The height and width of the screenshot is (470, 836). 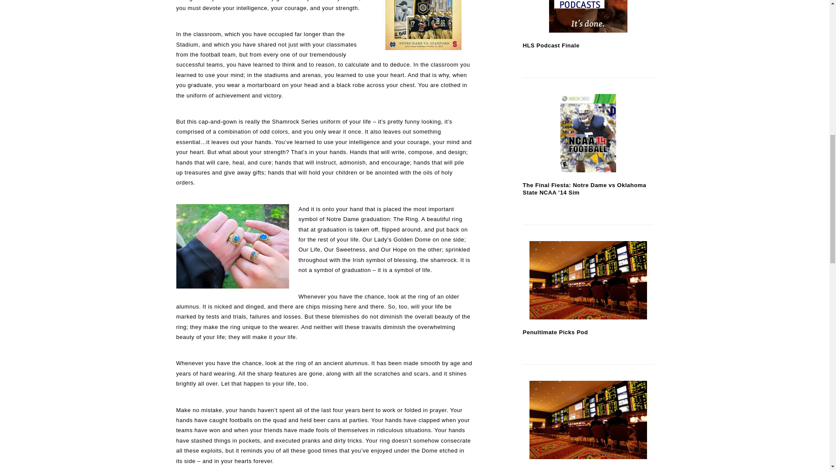 What do you see at coordinates (588, 280) in the screenshot?
I see `Penultimate Picks Pod` at bounding box center [588, 280].